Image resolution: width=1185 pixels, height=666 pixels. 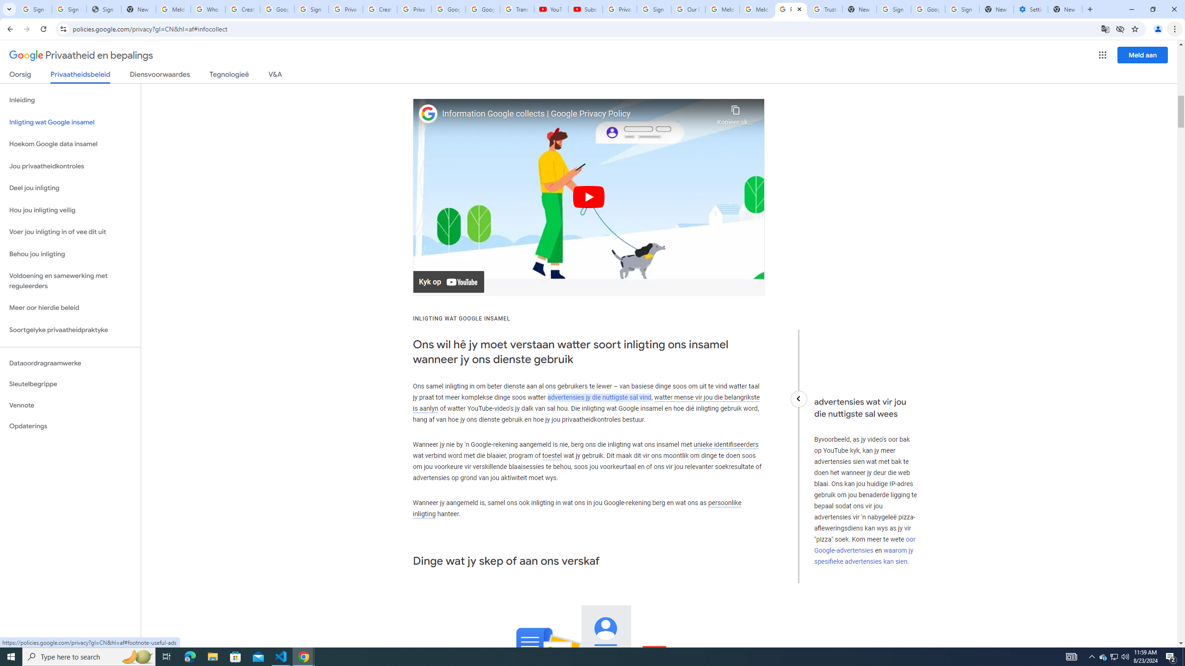 I want to click on Who is my administrator? - Google Account Help, so click(x=207, y=9).